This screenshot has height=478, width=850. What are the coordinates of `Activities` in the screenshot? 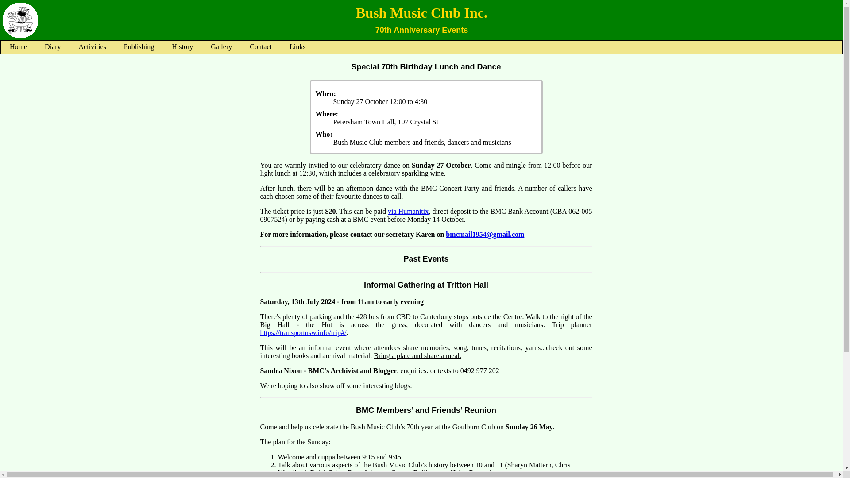 It's located at (92, 46).